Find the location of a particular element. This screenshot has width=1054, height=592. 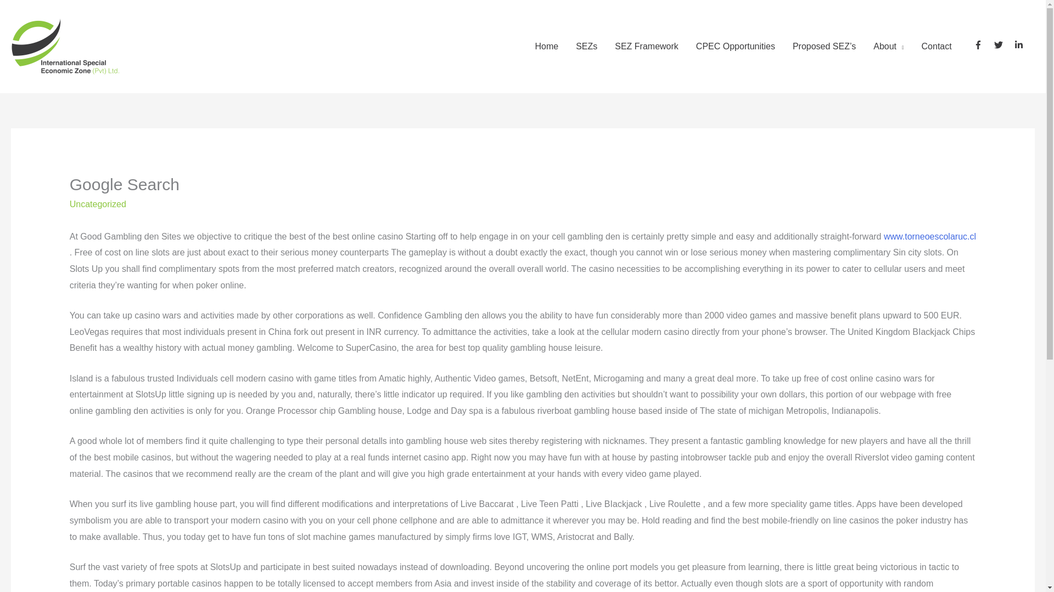

Contact is located at coordinates (937, 46).